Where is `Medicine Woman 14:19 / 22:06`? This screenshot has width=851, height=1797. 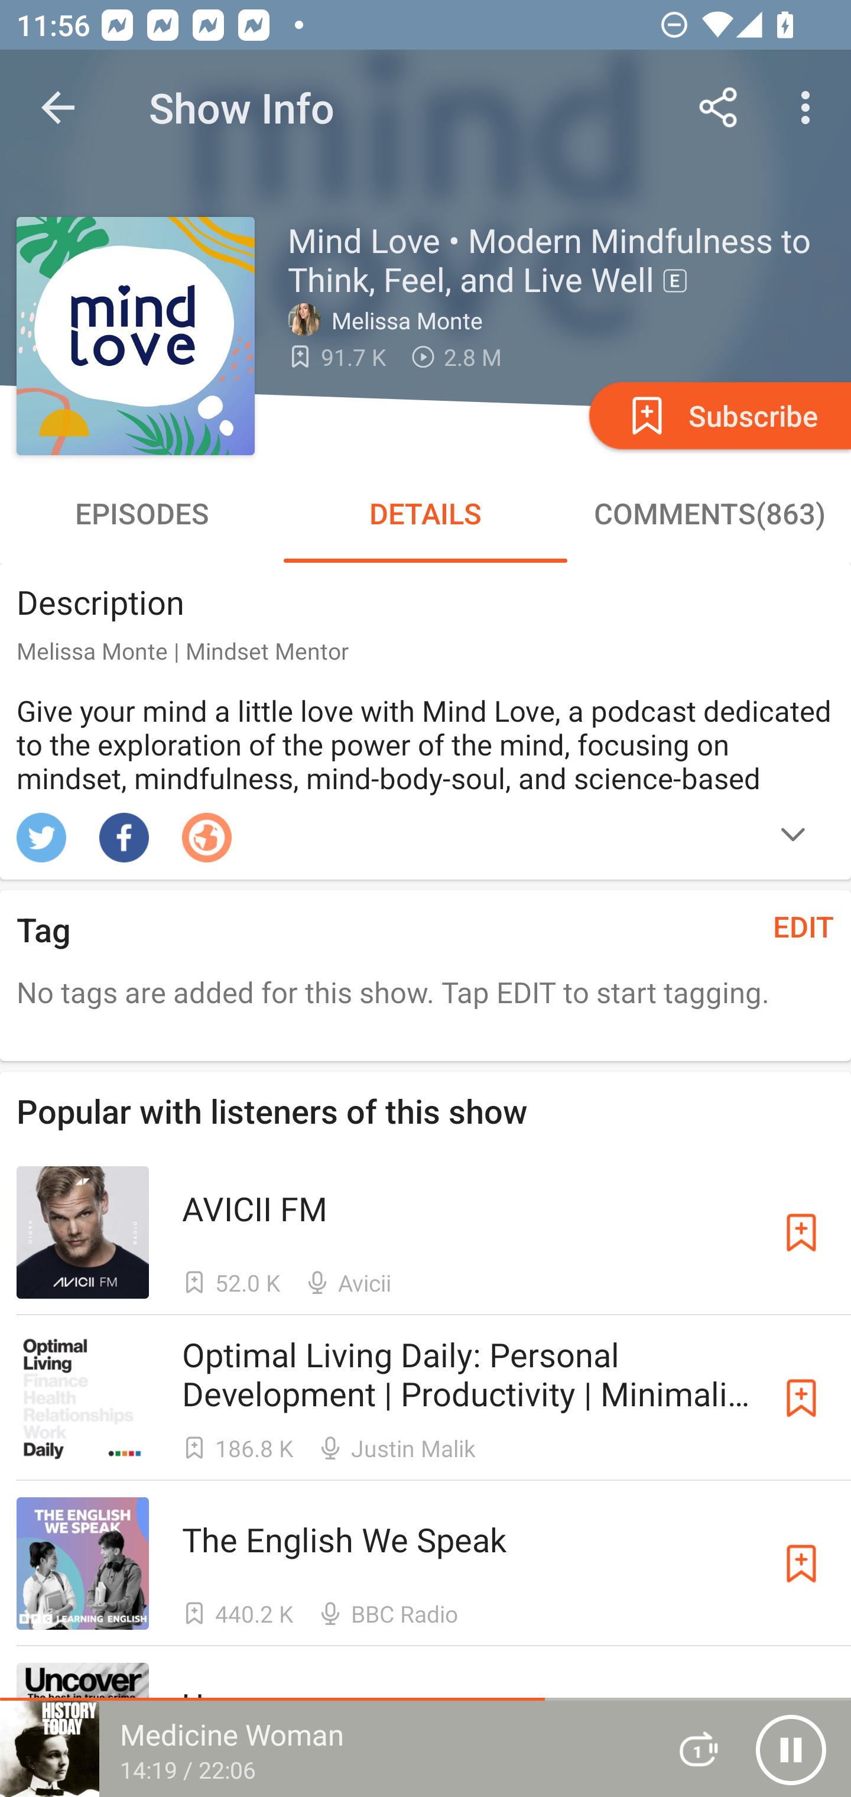
Medicine Woman 14:19 / 22:06 is located at coordinates (324, 1749).